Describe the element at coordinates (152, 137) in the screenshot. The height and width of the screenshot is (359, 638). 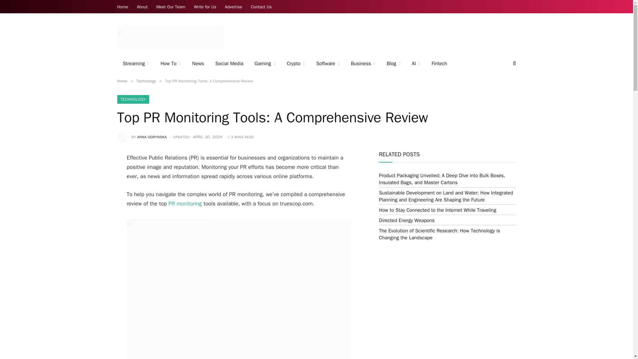
I see `Posts by Anna Odrynska` at that location.